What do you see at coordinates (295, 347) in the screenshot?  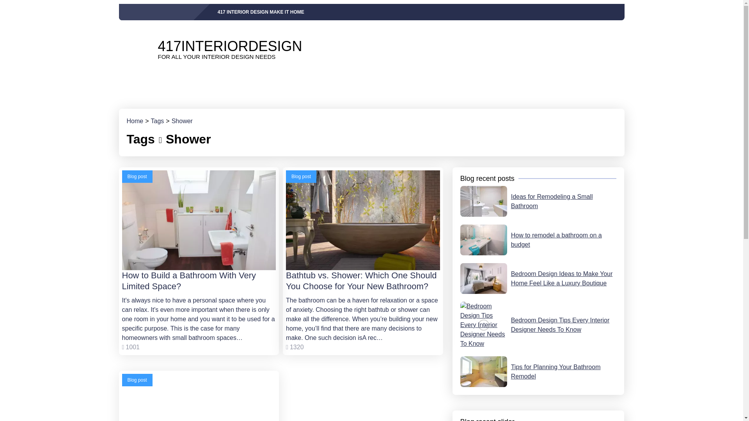 I see `Bedroom Design Tips Every Interior Designer Needs To Know` at bounding box center [295, 347].